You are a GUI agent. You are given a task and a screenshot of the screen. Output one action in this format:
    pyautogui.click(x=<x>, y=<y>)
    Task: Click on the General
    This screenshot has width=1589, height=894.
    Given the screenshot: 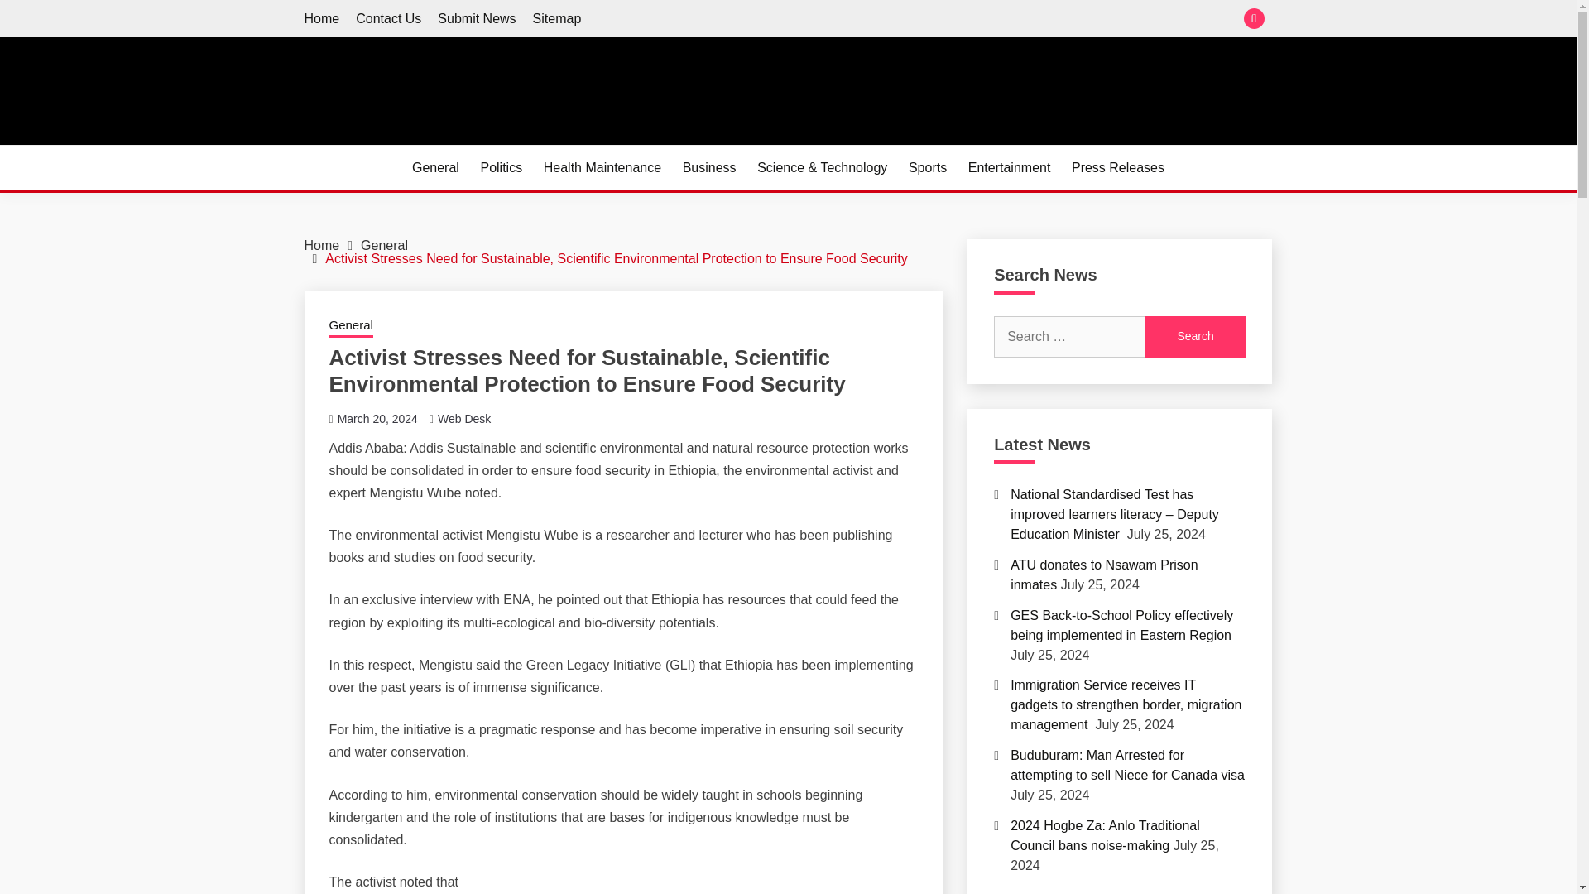 What is the action you would take?
    pyautogui.click(x=435, y=167)
    